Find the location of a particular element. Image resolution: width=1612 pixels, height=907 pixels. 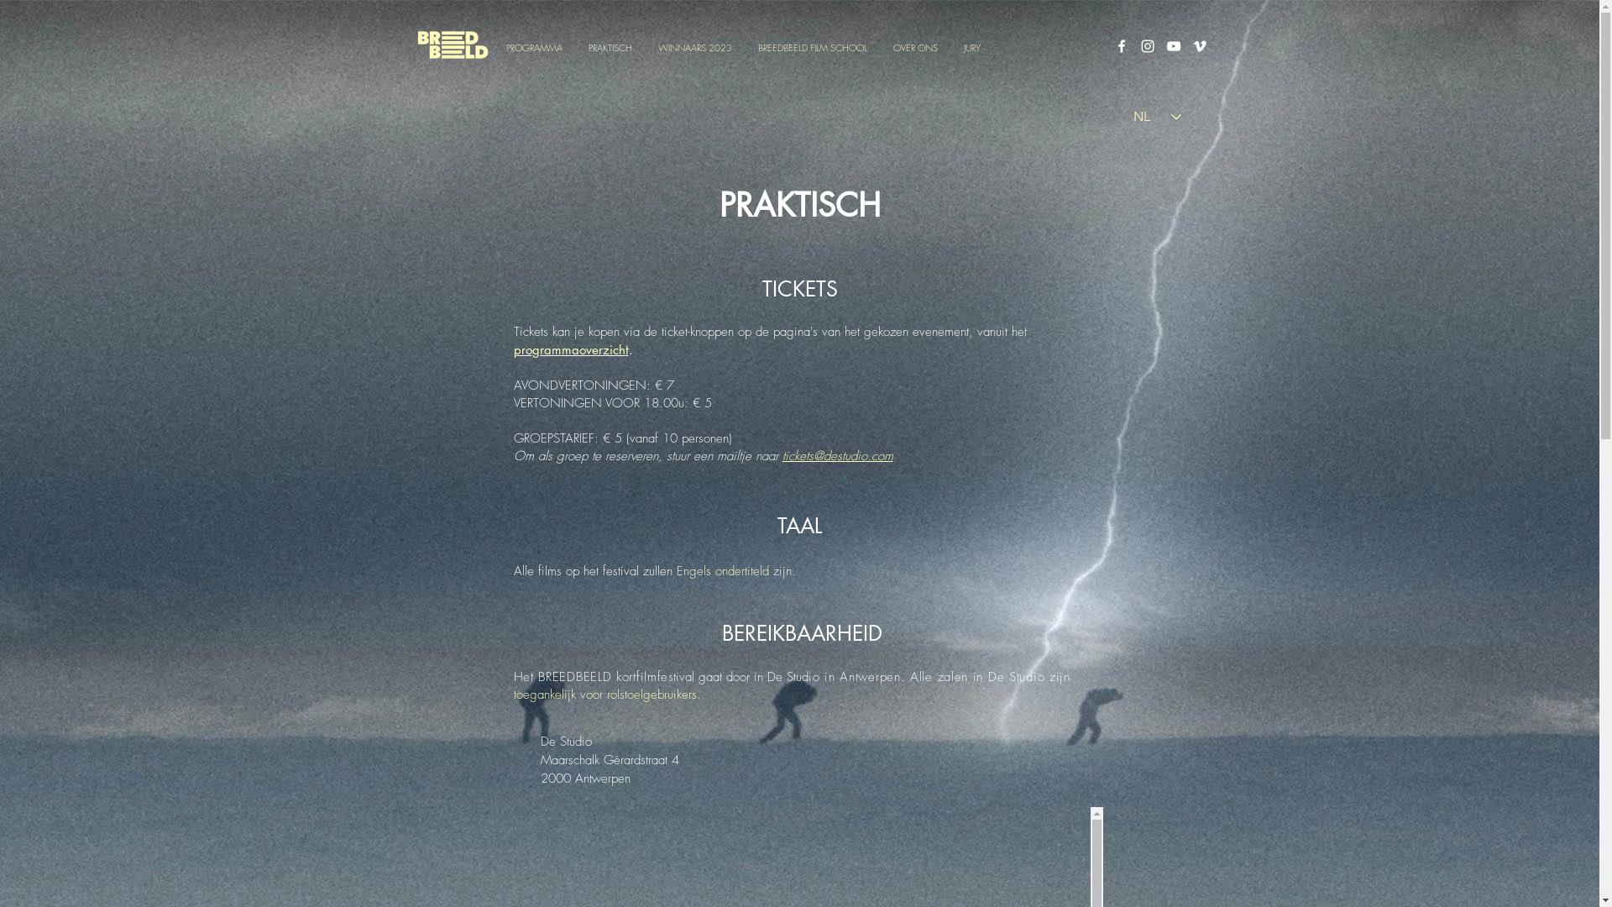

OVER ONS is located at coordinates (915, 47).